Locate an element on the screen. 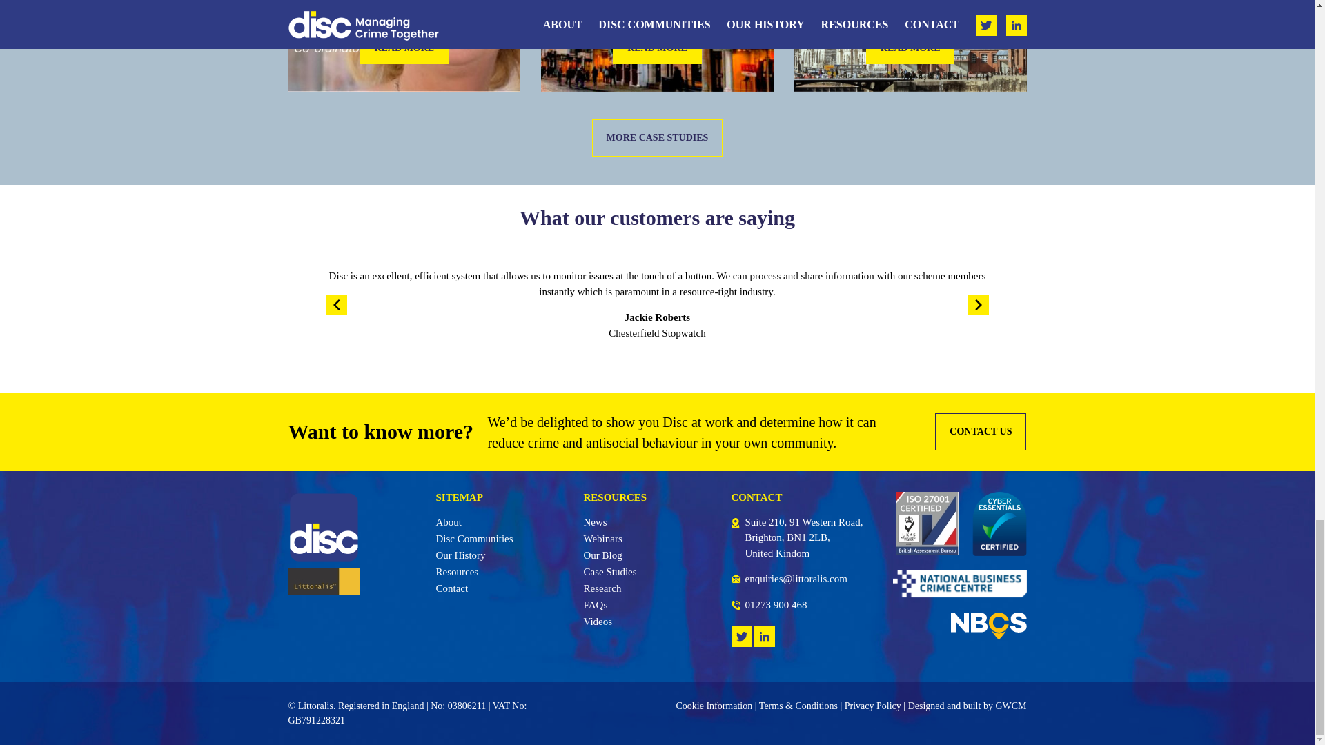  MORE CASE STUDIES is located at coordinates (658, 137).